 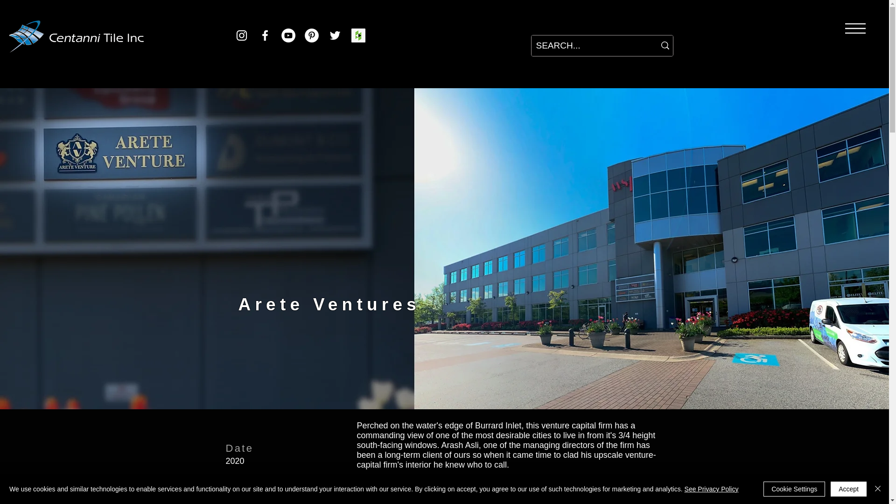 I want to click on Cookie Settings, so click(x=794, y=489).